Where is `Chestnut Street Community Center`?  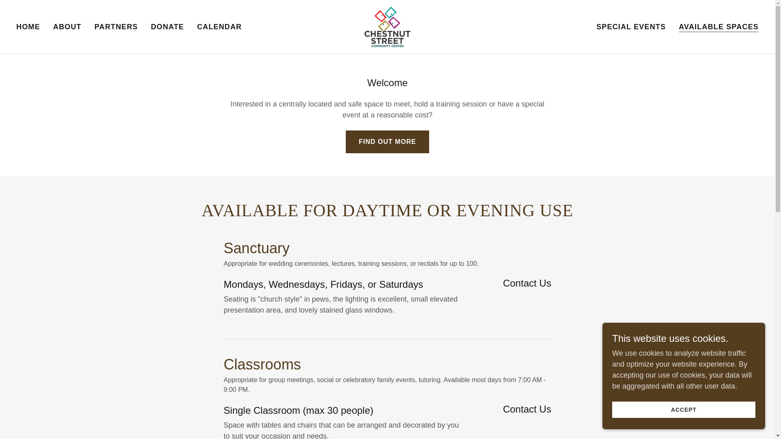
Chestnut Street Community Center is located at coordinates (387, 26).